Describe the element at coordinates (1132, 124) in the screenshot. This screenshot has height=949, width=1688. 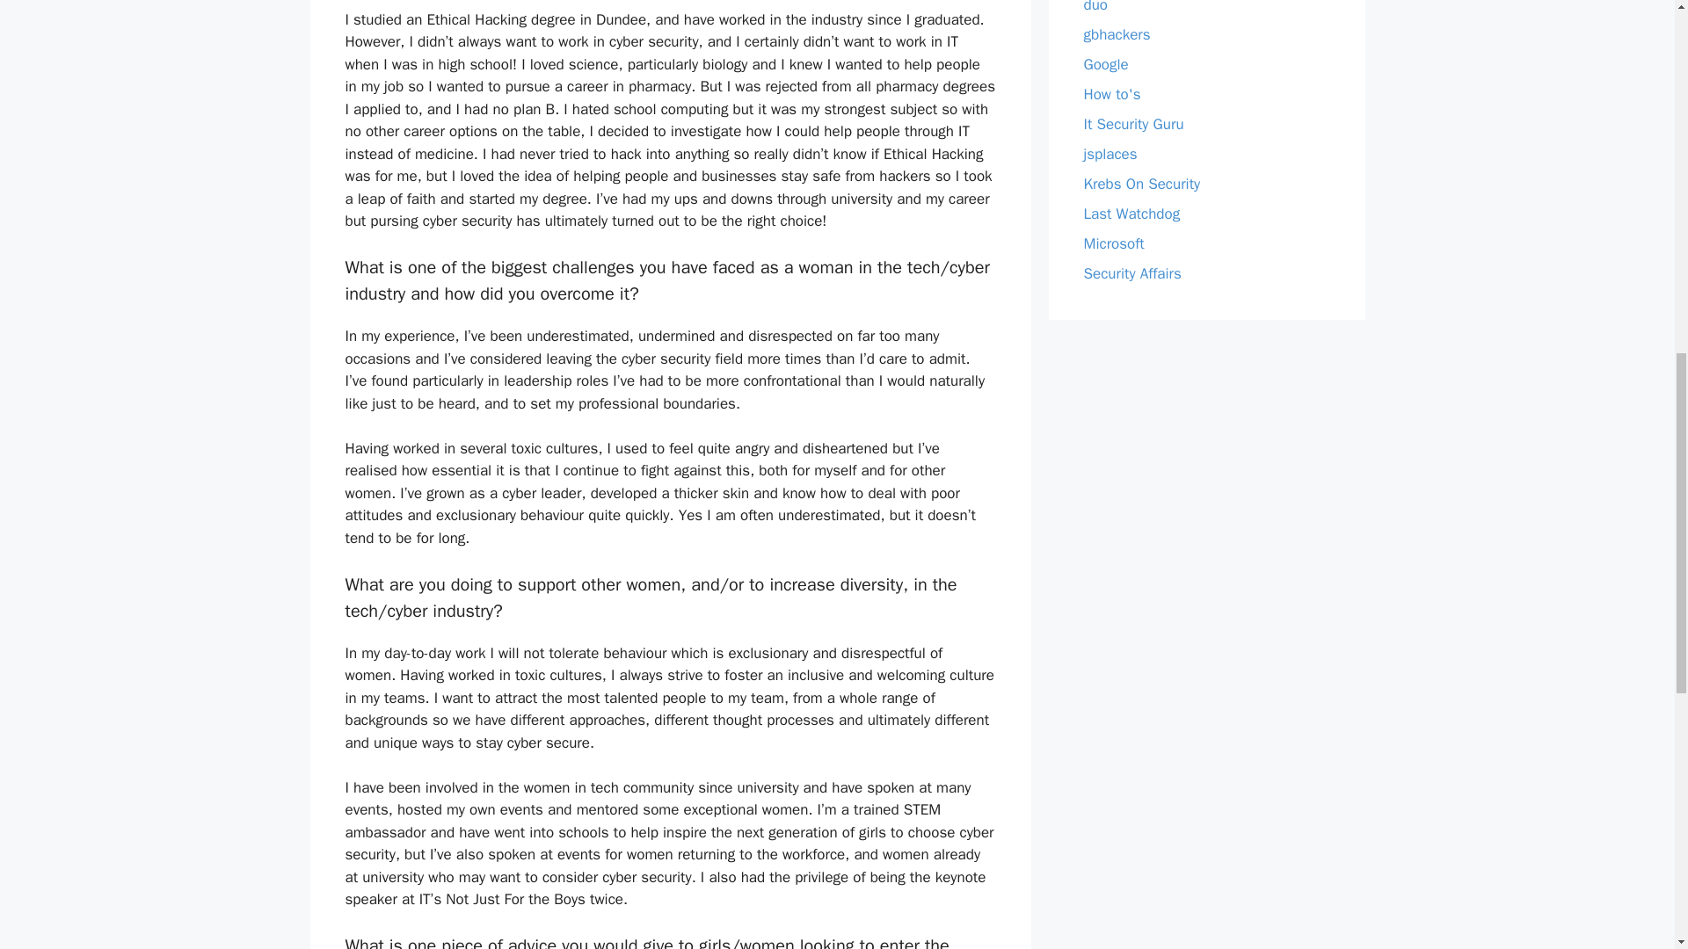
I see `It Security Guru` at that location.